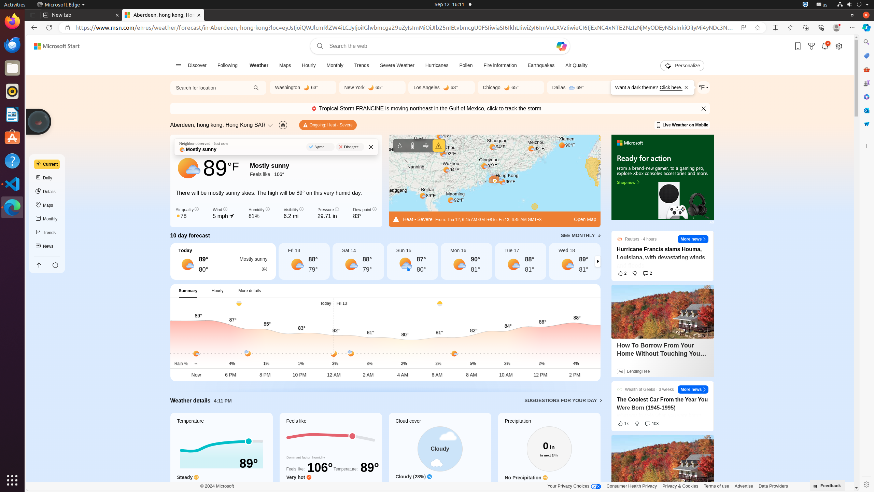 The height and width of the screenshot is (492, 874). Describe the element at coordinates (163, 15) in the screenshot. I see `Aberdeen, hong kong, Hong Kong SAR weather forecast | Microsoft Weather` at that location.